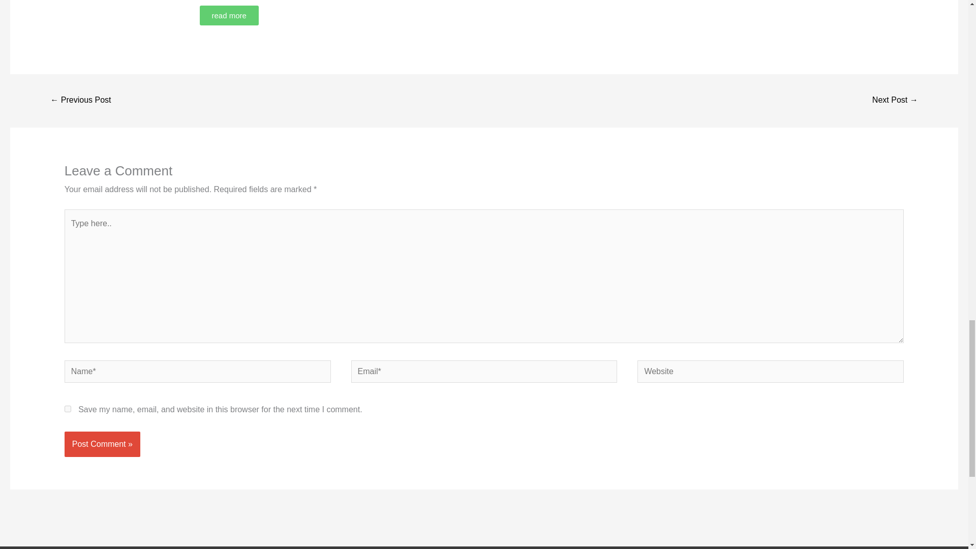  What do you see at coordinates (895, 101) in the screenshot?
I see `Window Cleaning Services Montreal` at bounding box center [895, 101].